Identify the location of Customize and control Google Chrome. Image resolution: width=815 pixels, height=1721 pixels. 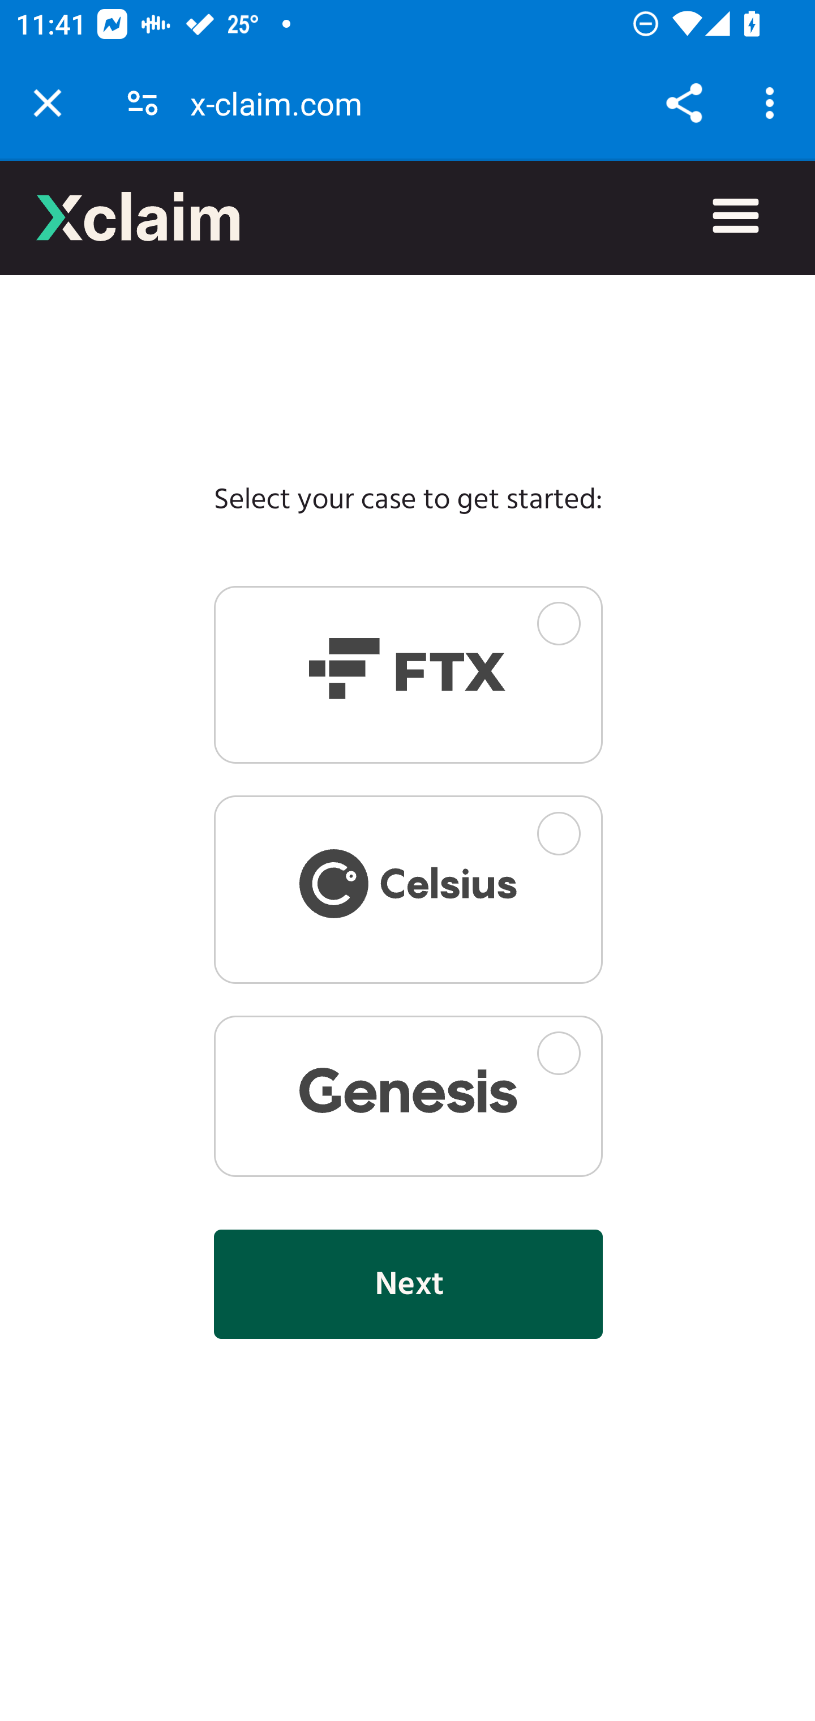
(773, 103).